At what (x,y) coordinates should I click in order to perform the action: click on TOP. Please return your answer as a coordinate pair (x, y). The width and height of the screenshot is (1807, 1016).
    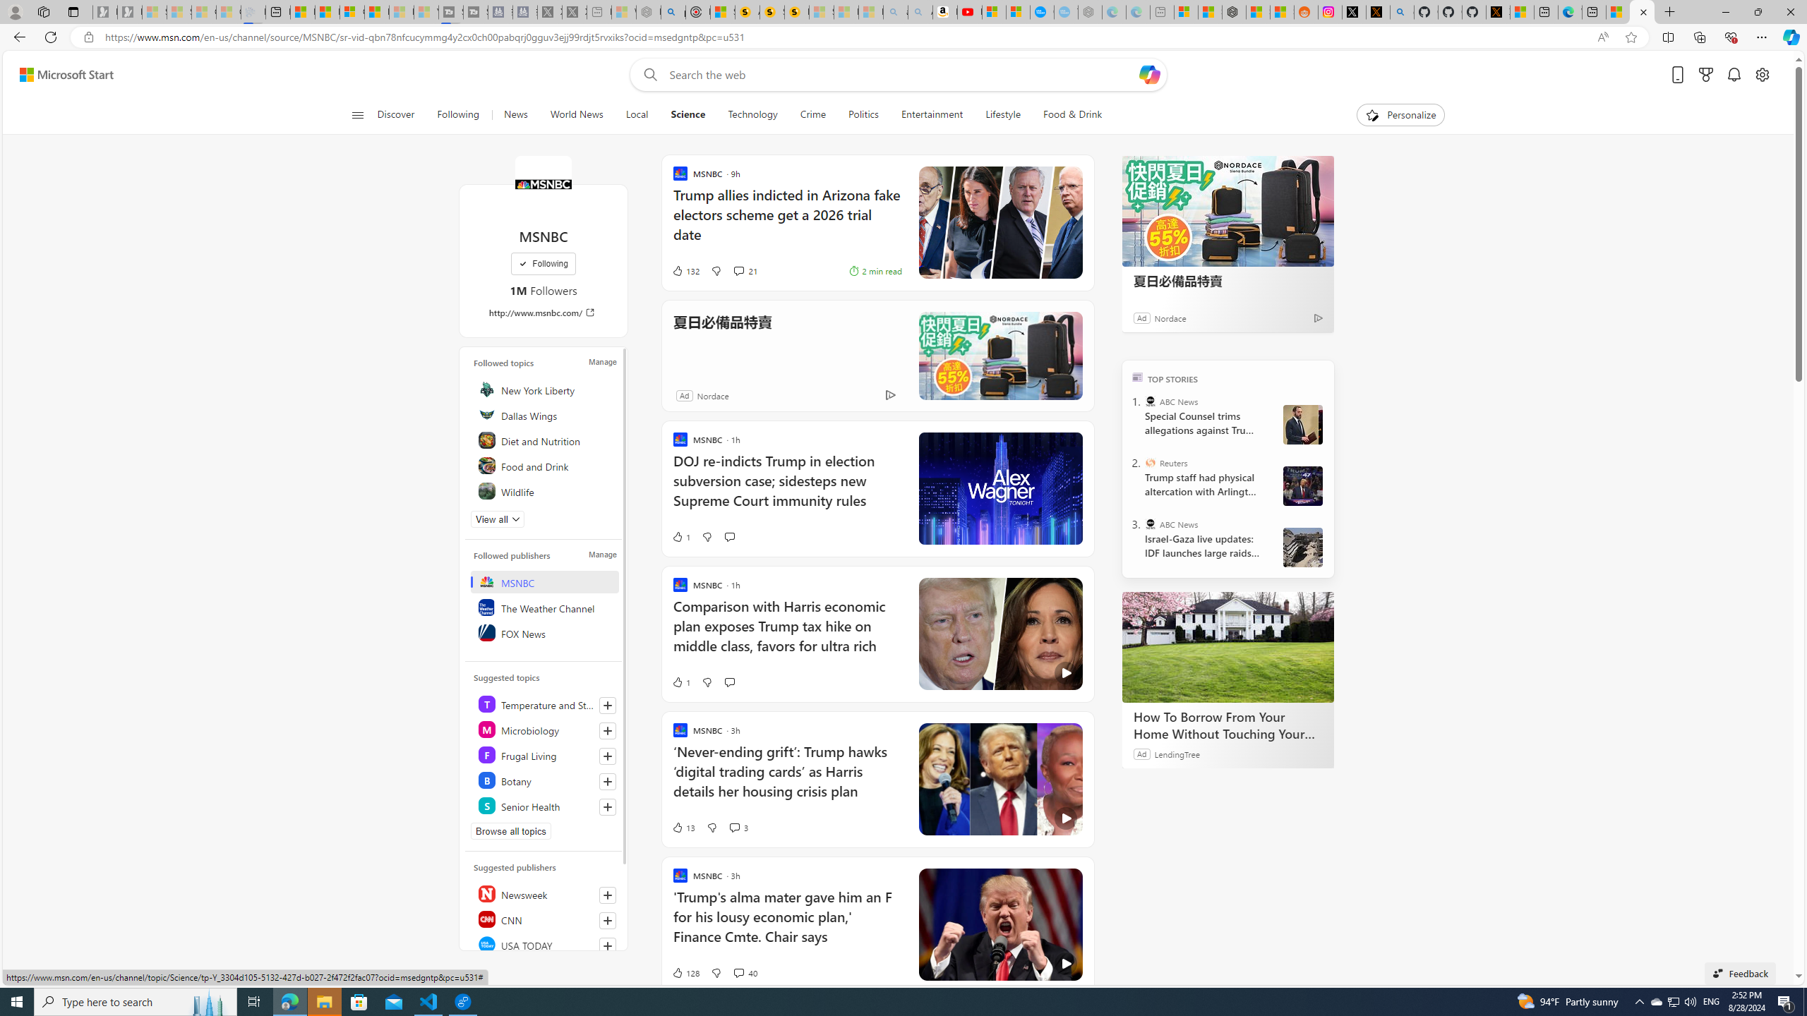
    Looking at the image, I should click on (1138, 376).